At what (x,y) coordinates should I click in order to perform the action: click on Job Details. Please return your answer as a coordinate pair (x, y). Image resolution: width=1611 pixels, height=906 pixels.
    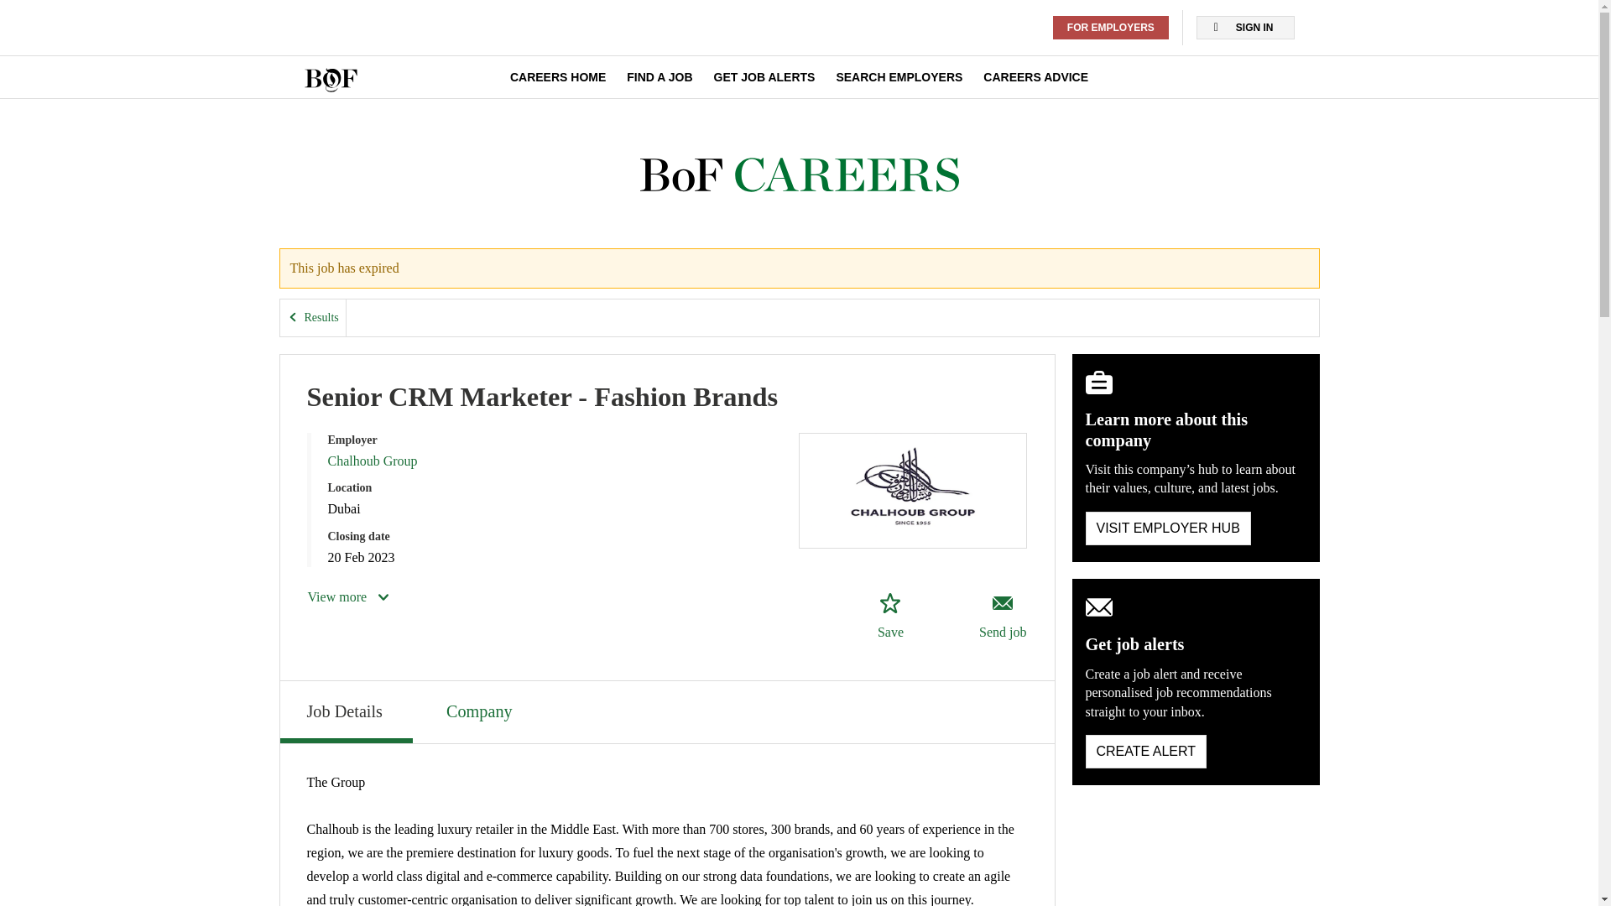
    Looking at the image, I should click on (346, 711).